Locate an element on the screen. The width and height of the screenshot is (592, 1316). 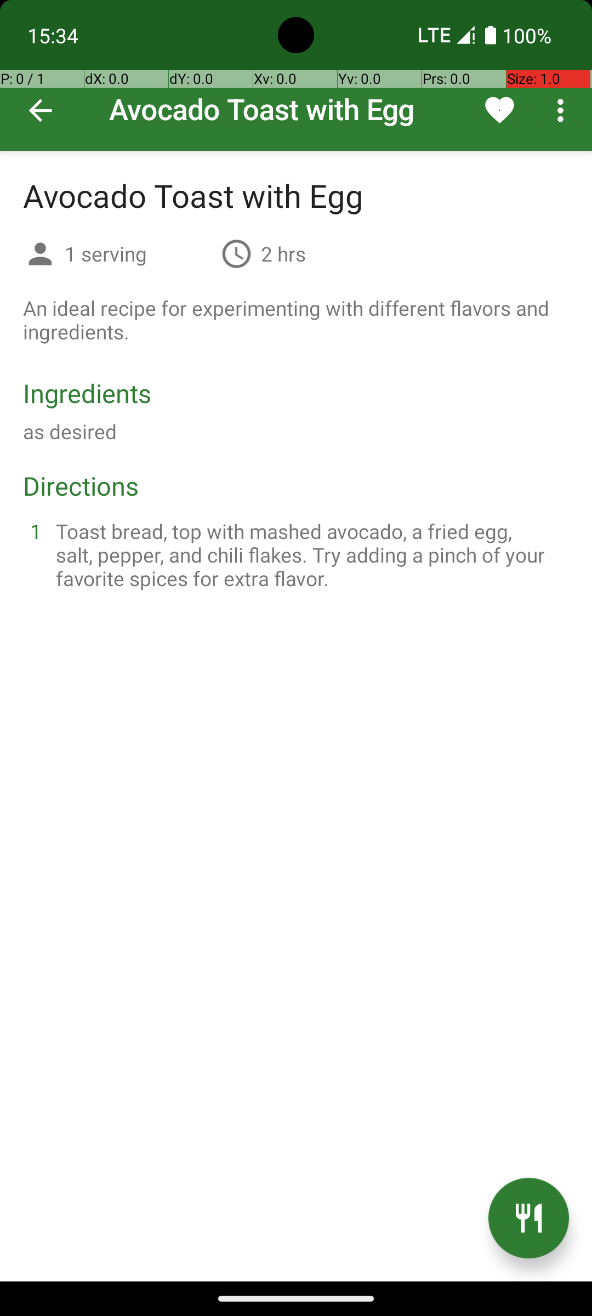
as desired is located at coordinates (70, 431).